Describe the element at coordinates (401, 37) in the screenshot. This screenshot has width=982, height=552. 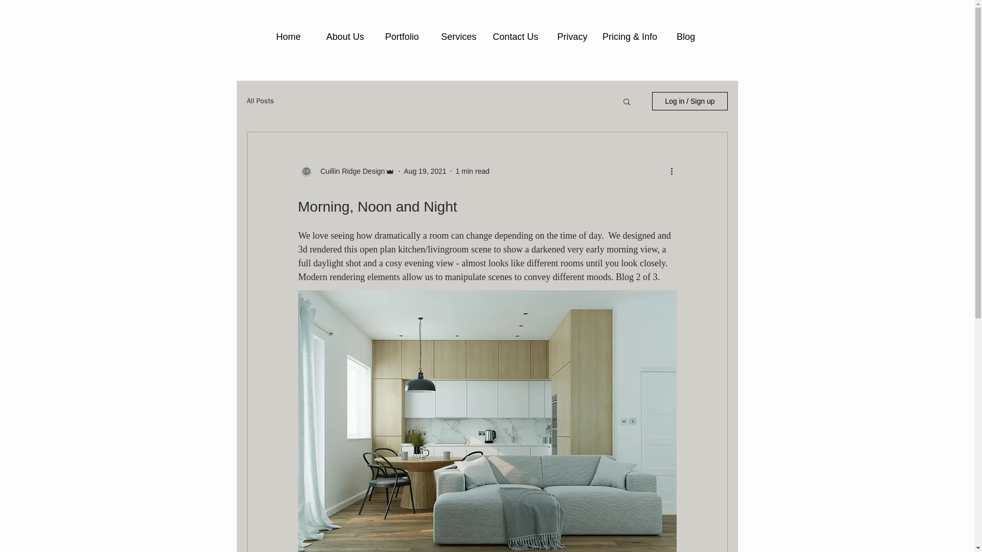
I see `Portfolio` at that location.